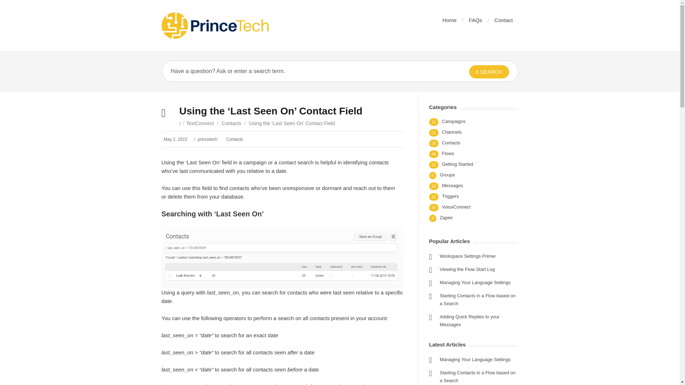  What do you see at coordinates (475, 359) in the screenshot?
I see `Managing Your Language Settings` at bounding box center [475, 359].